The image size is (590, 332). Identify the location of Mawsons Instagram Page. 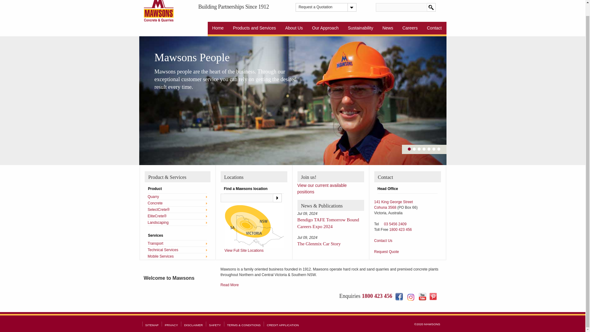
(411, 297).